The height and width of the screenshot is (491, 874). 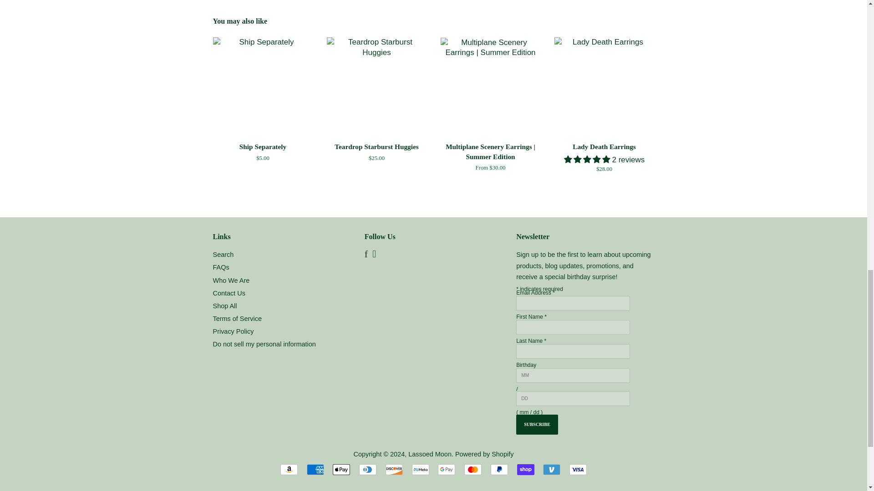 I want to click on Discover, so click(x=394, y=469).